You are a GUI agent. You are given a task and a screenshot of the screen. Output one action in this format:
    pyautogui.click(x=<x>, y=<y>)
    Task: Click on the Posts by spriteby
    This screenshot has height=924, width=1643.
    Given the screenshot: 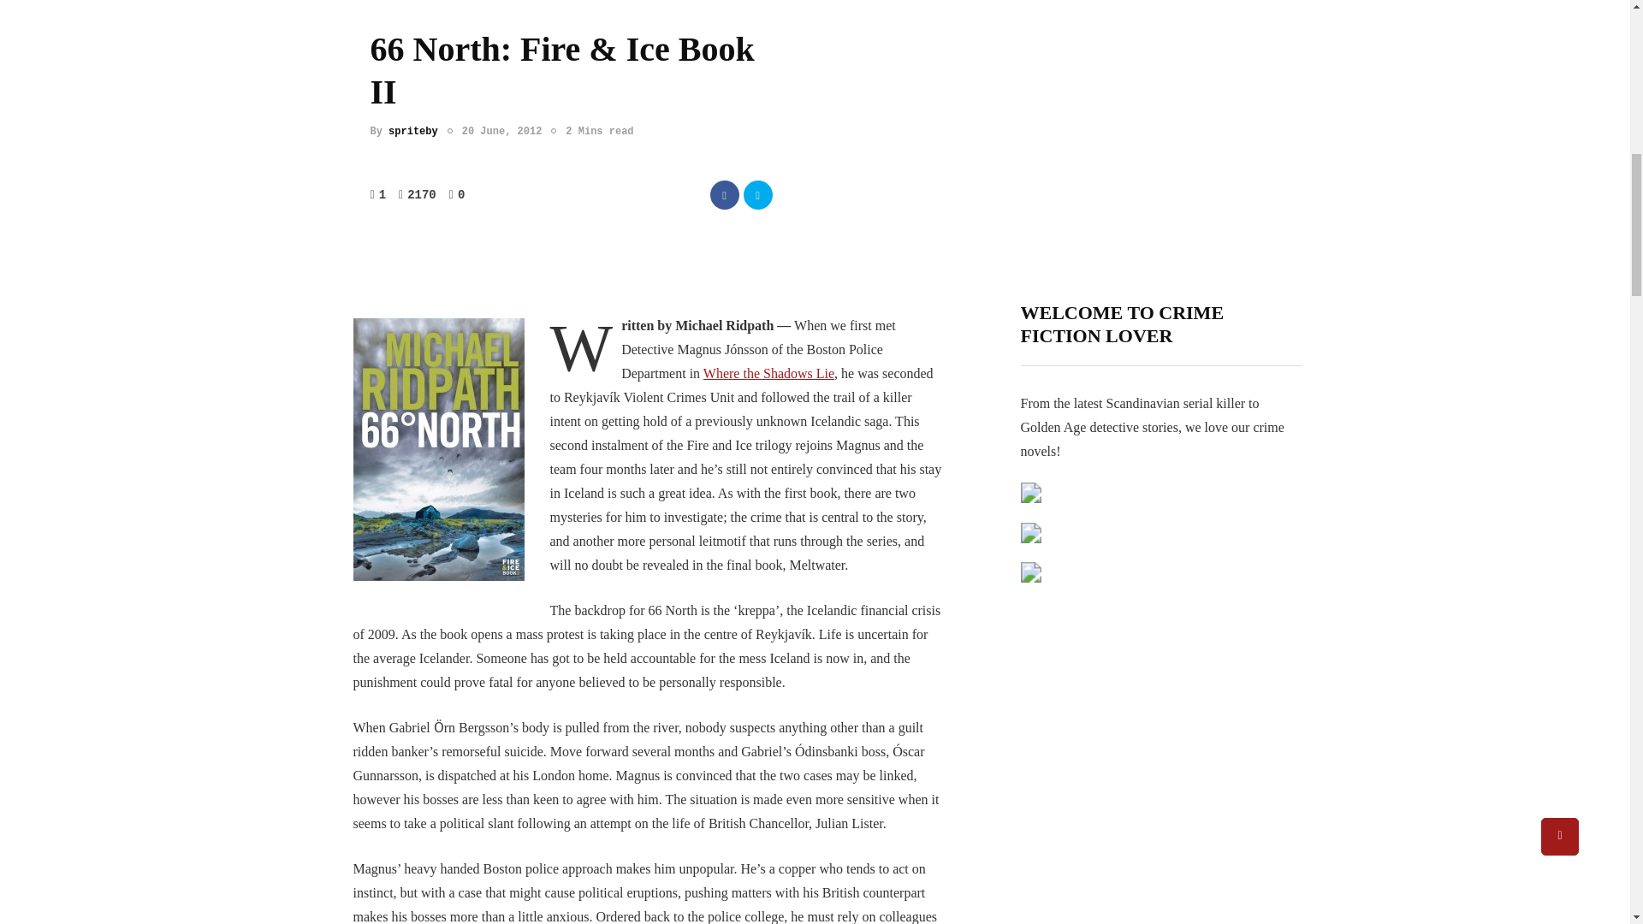 What is the action you would take?
    pyautogui.click(x=412, y=131)
    